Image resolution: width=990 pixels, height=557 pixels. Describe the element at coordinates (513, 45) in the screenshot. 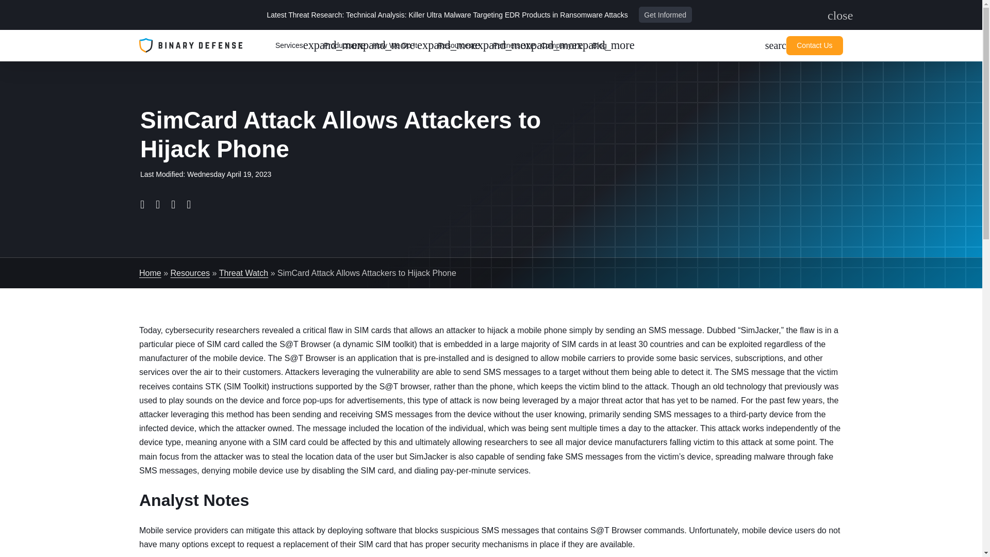

I see `Products` at that location.